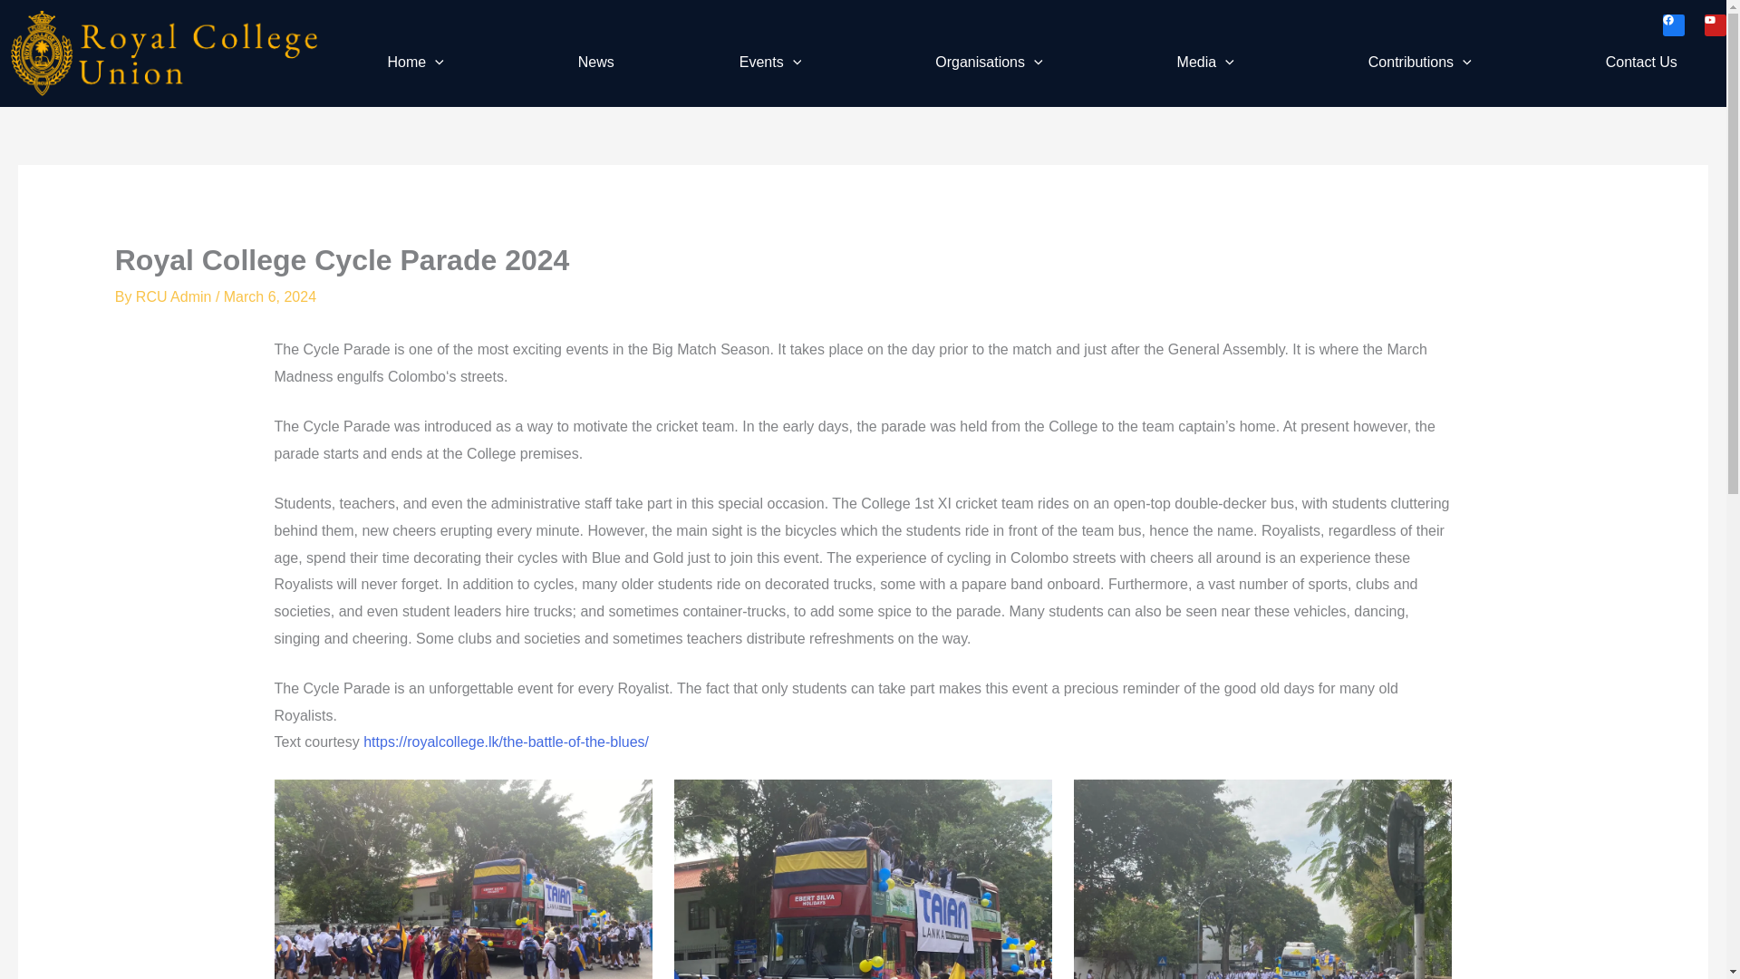 Image resolution: width=1740 pixels, height=979 pixels. Describe the element at coordinates (992, 62) in the screenshot. I see `Organisations` at that location.